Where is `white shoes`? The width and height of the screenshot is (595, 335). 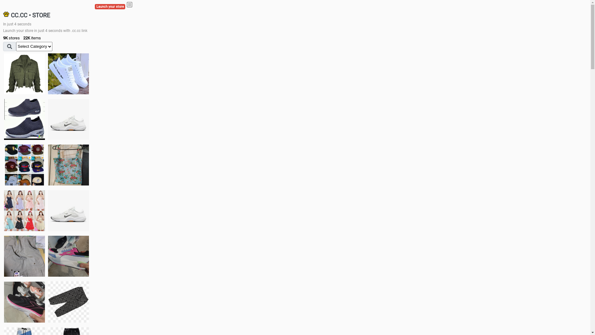
white shoes is located at coordinates (68, 74).